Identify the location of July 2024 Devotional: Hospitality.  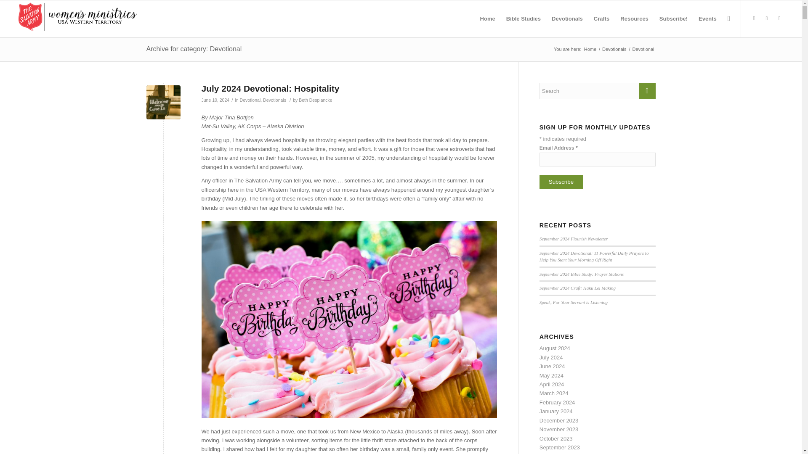
(270, 88).